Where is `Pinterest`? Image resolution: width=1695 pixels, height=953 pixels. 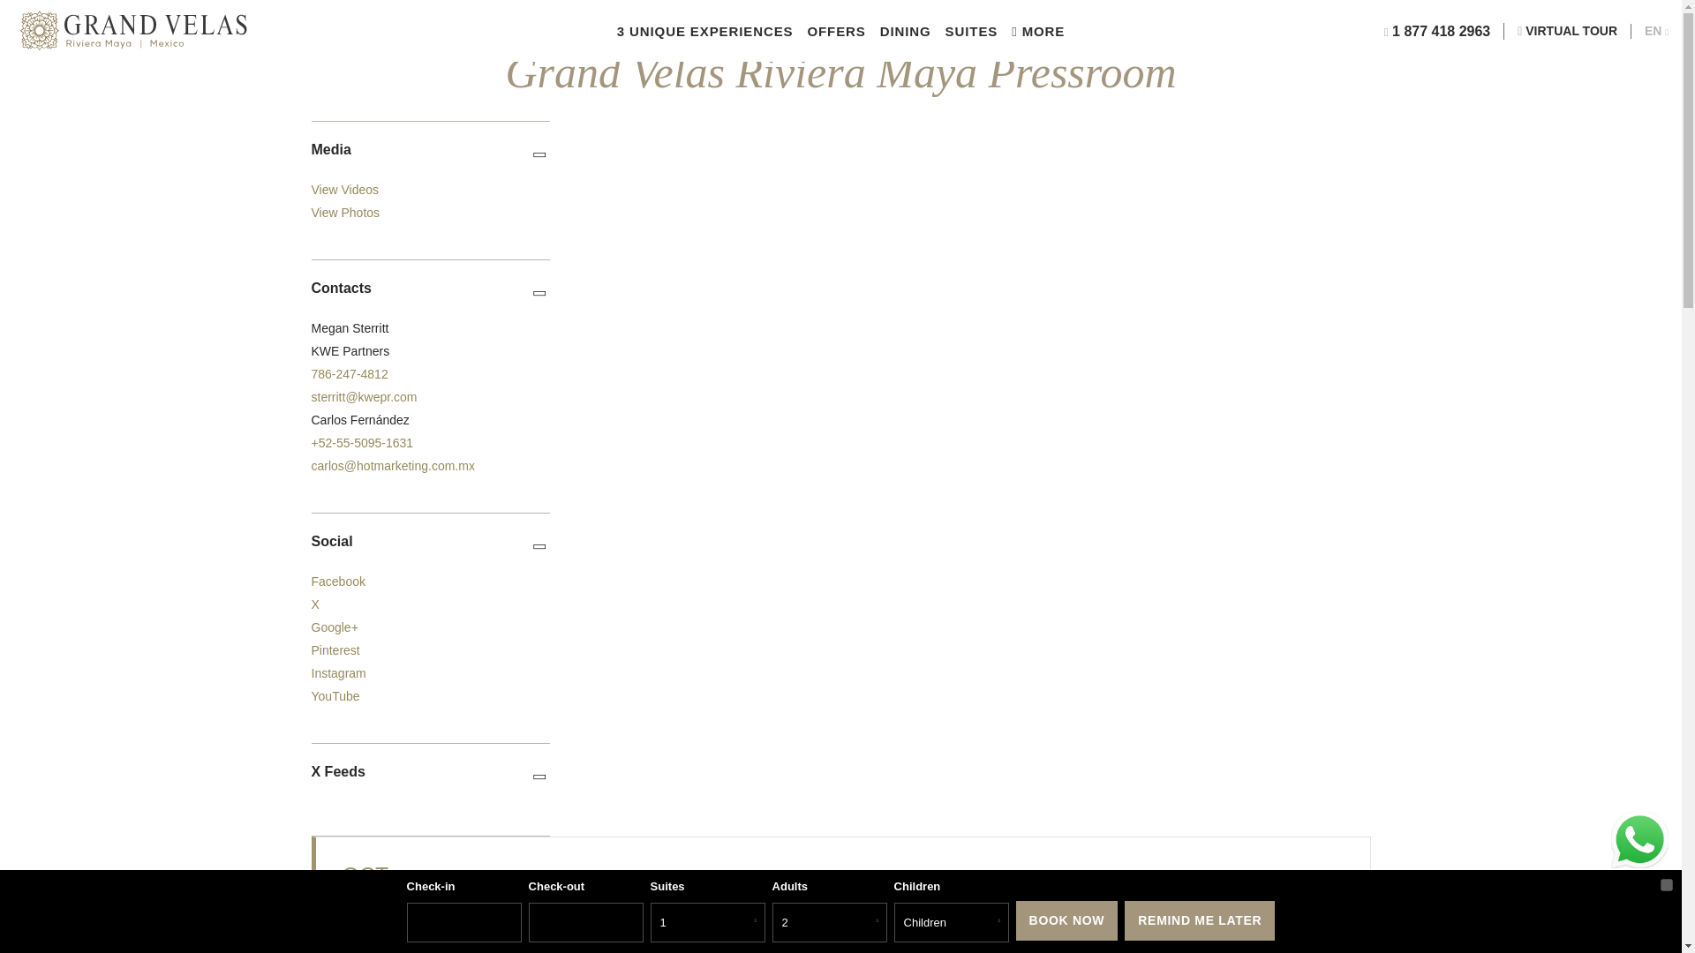 Pinterest is located at coordinates (335, 650).